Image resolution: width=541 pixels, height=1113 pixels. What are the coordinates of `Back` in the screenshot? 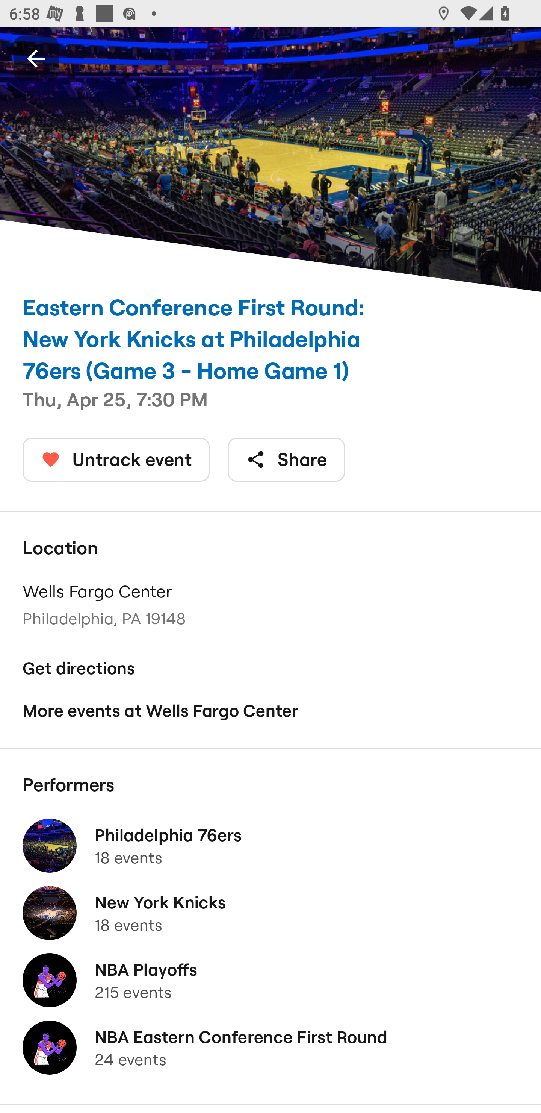 It's located at (36, 58).